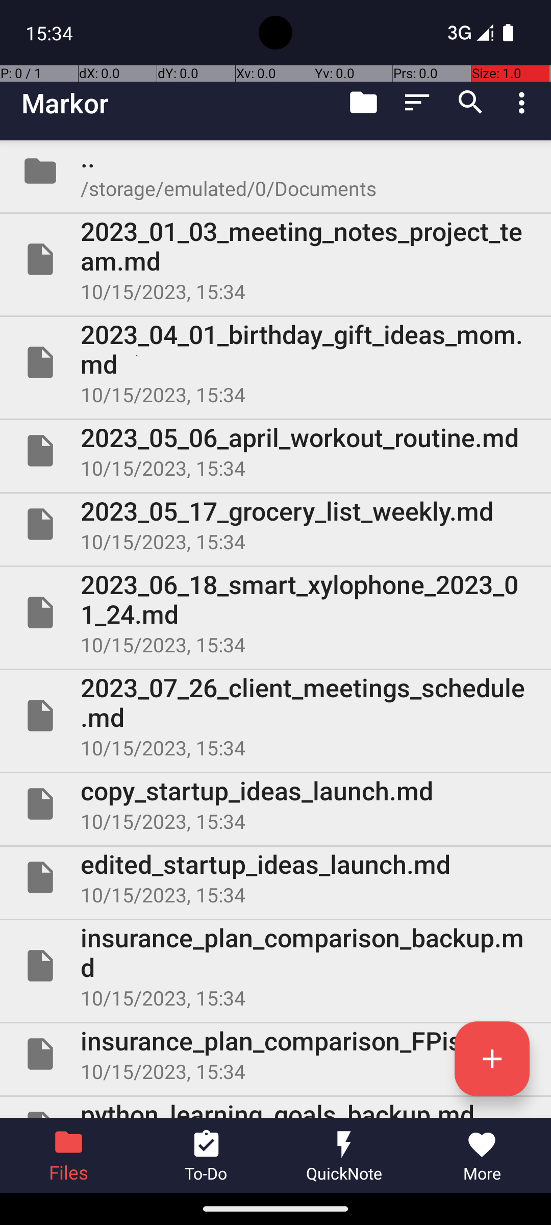 The height and width of the screenshot is (1225, 551). Describe the element at coordinates (275, 1108) in the screenshot. I see `File python_learning_goals_backup.md ` at that location.